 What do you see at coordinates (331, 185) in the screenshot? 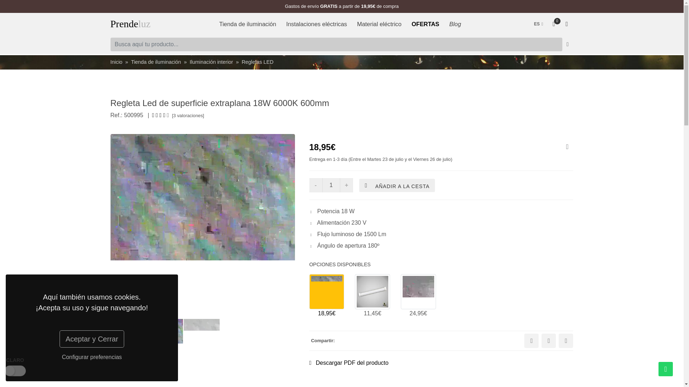
I see `1` at bounding box center [331, 185].